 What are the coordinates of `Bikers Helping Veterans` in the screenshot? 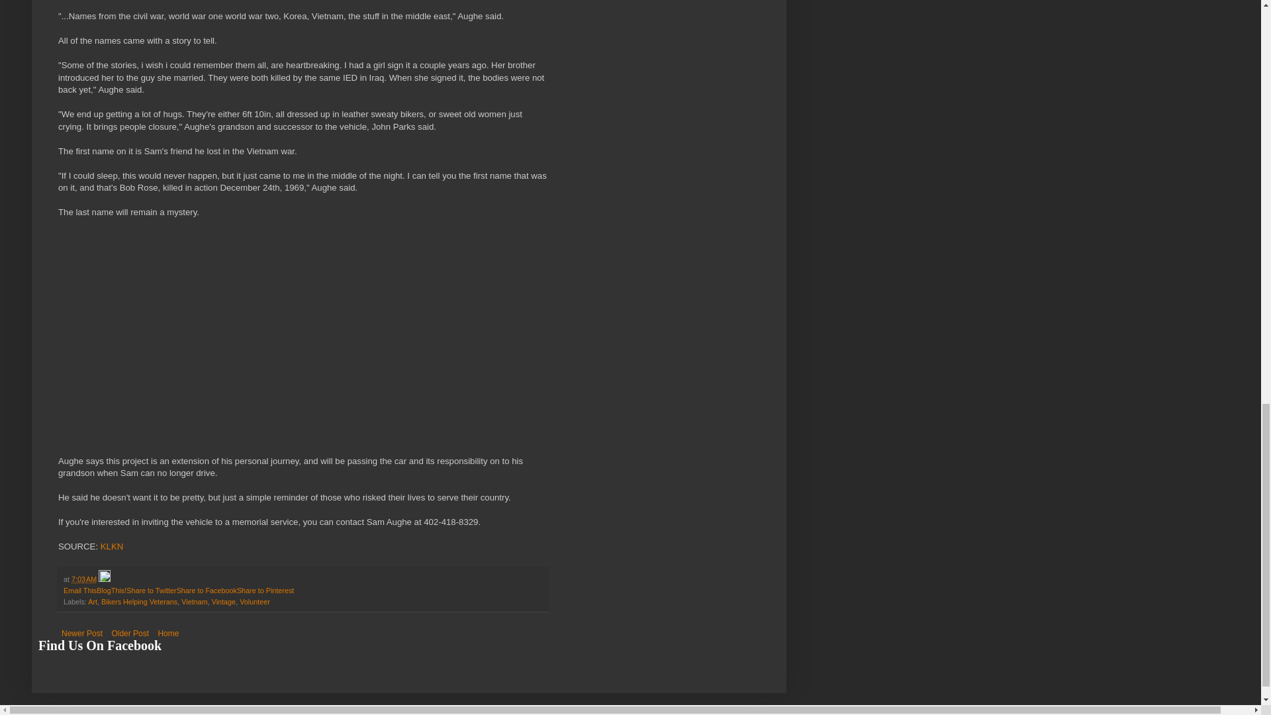 It's located at (139, 601).